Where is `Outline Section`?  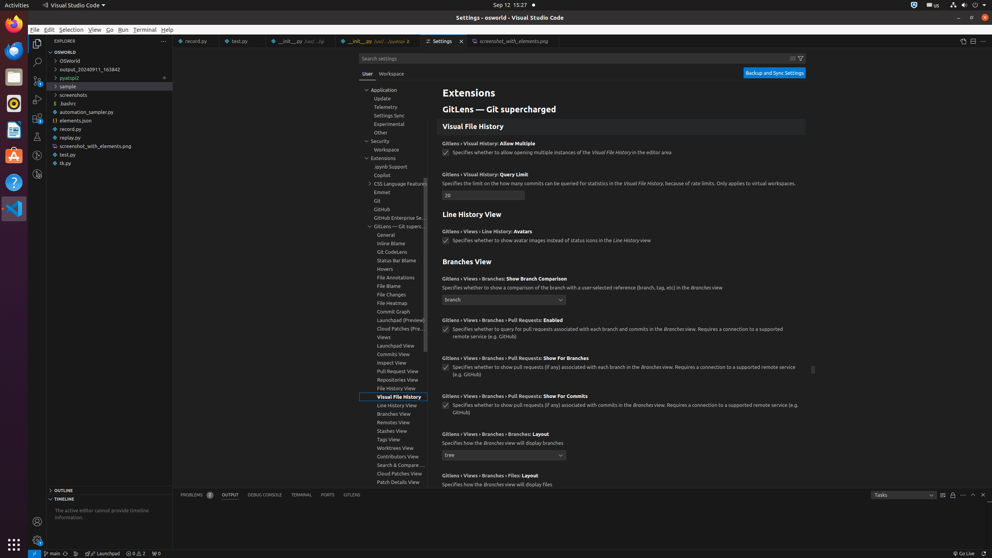
Outline Section is located at coordinates (109, 490).